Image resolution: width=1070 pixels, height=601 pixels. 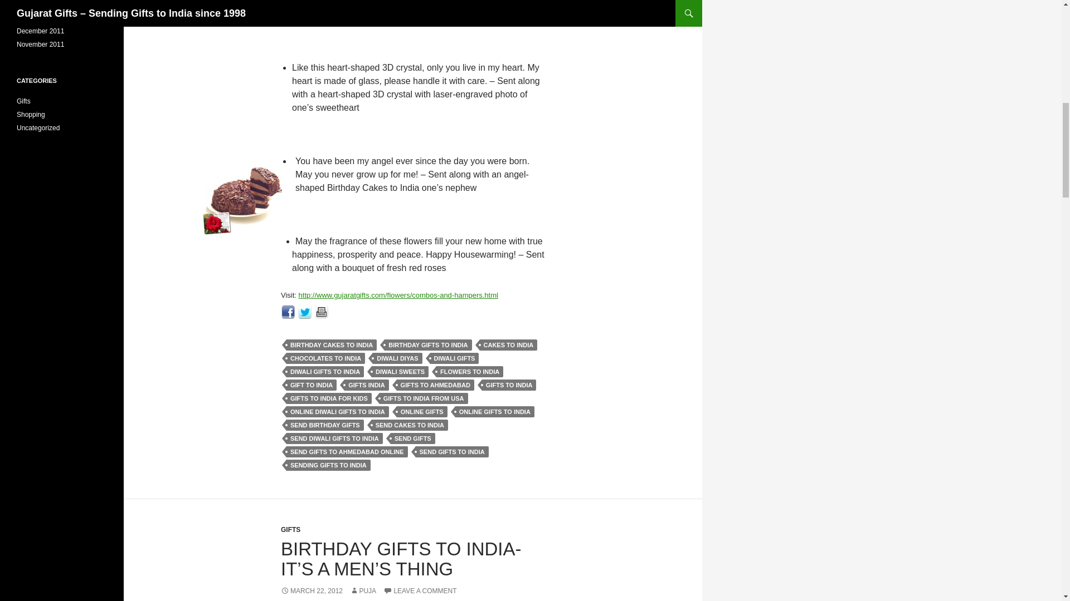 I want to click on DIWALI SWEETS, so click(x=400, y=372).